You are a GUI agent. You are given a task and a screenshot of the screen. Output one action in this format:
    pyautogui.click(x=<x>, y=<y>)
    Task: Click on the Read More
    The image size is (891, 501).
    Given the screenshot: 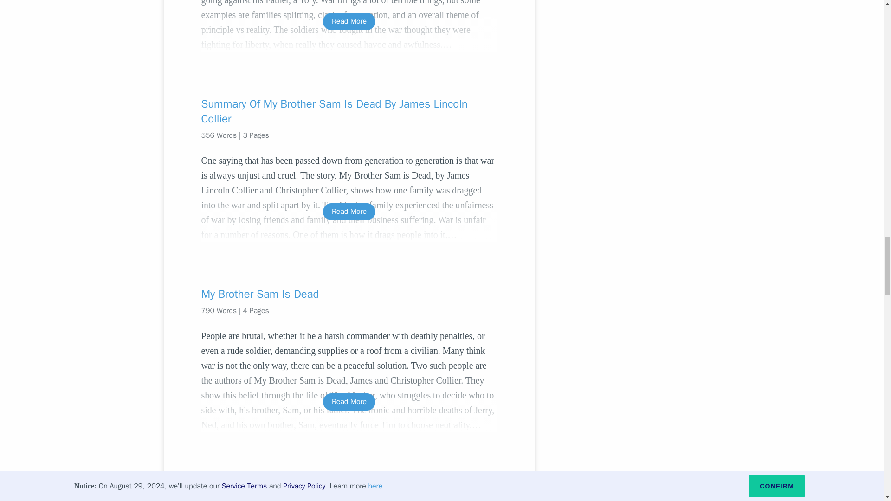 What is the action you would take?
    pyautogui.click(x=349, y=21)
    